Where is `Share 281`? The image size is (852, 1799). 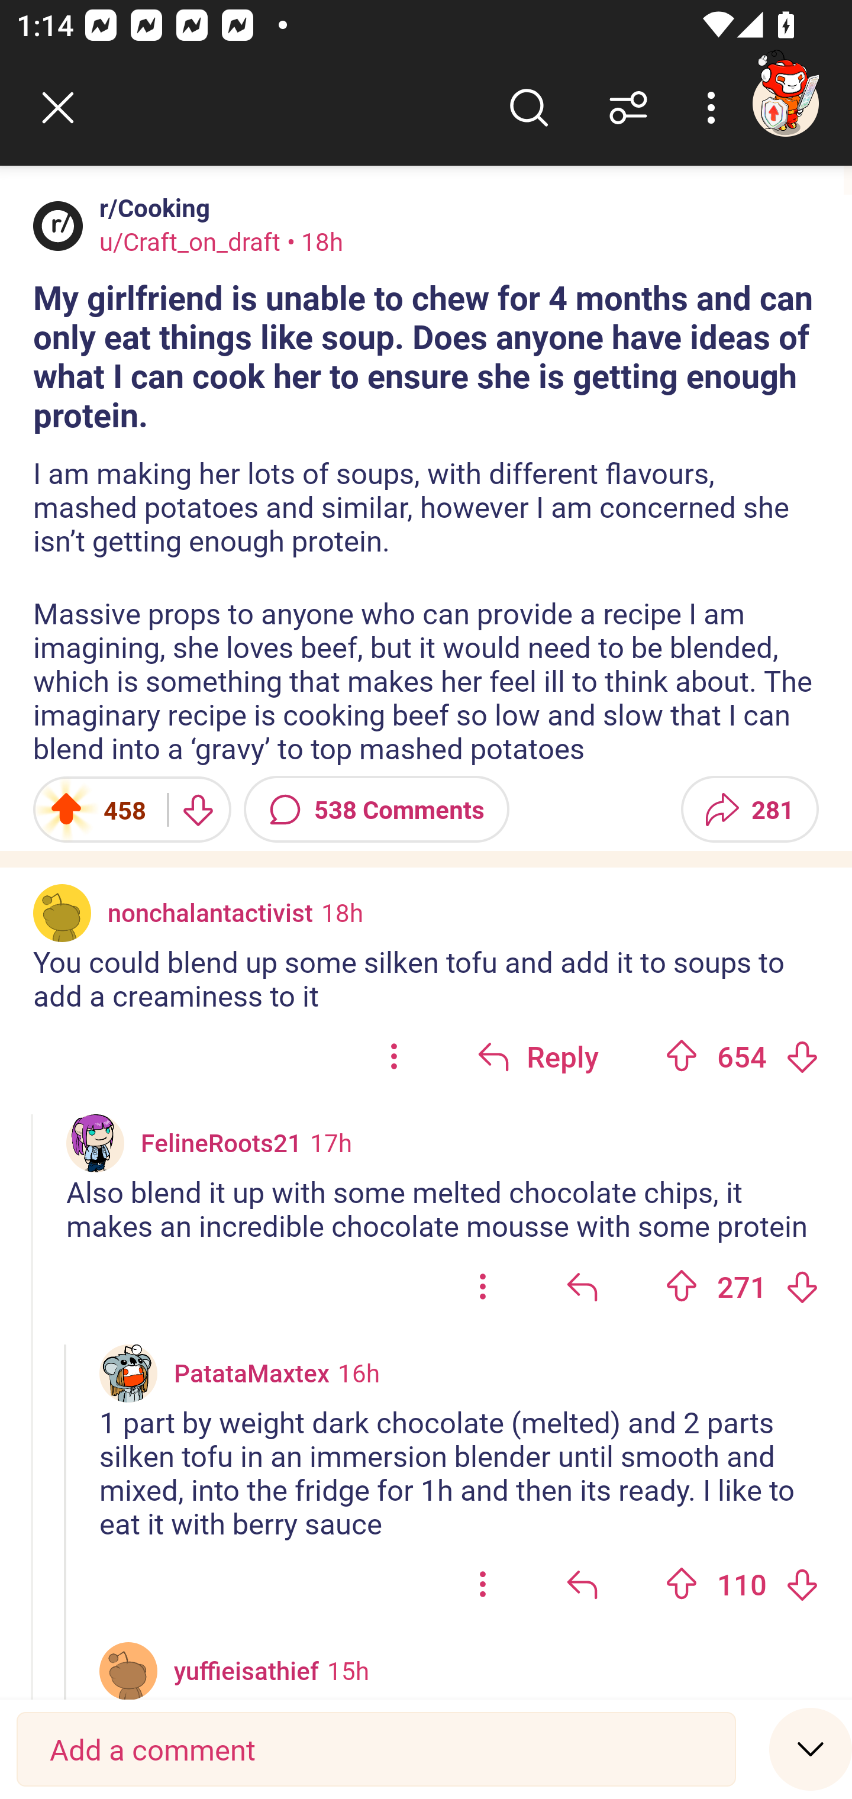
Share 281 is located at coordinates (749, 810).